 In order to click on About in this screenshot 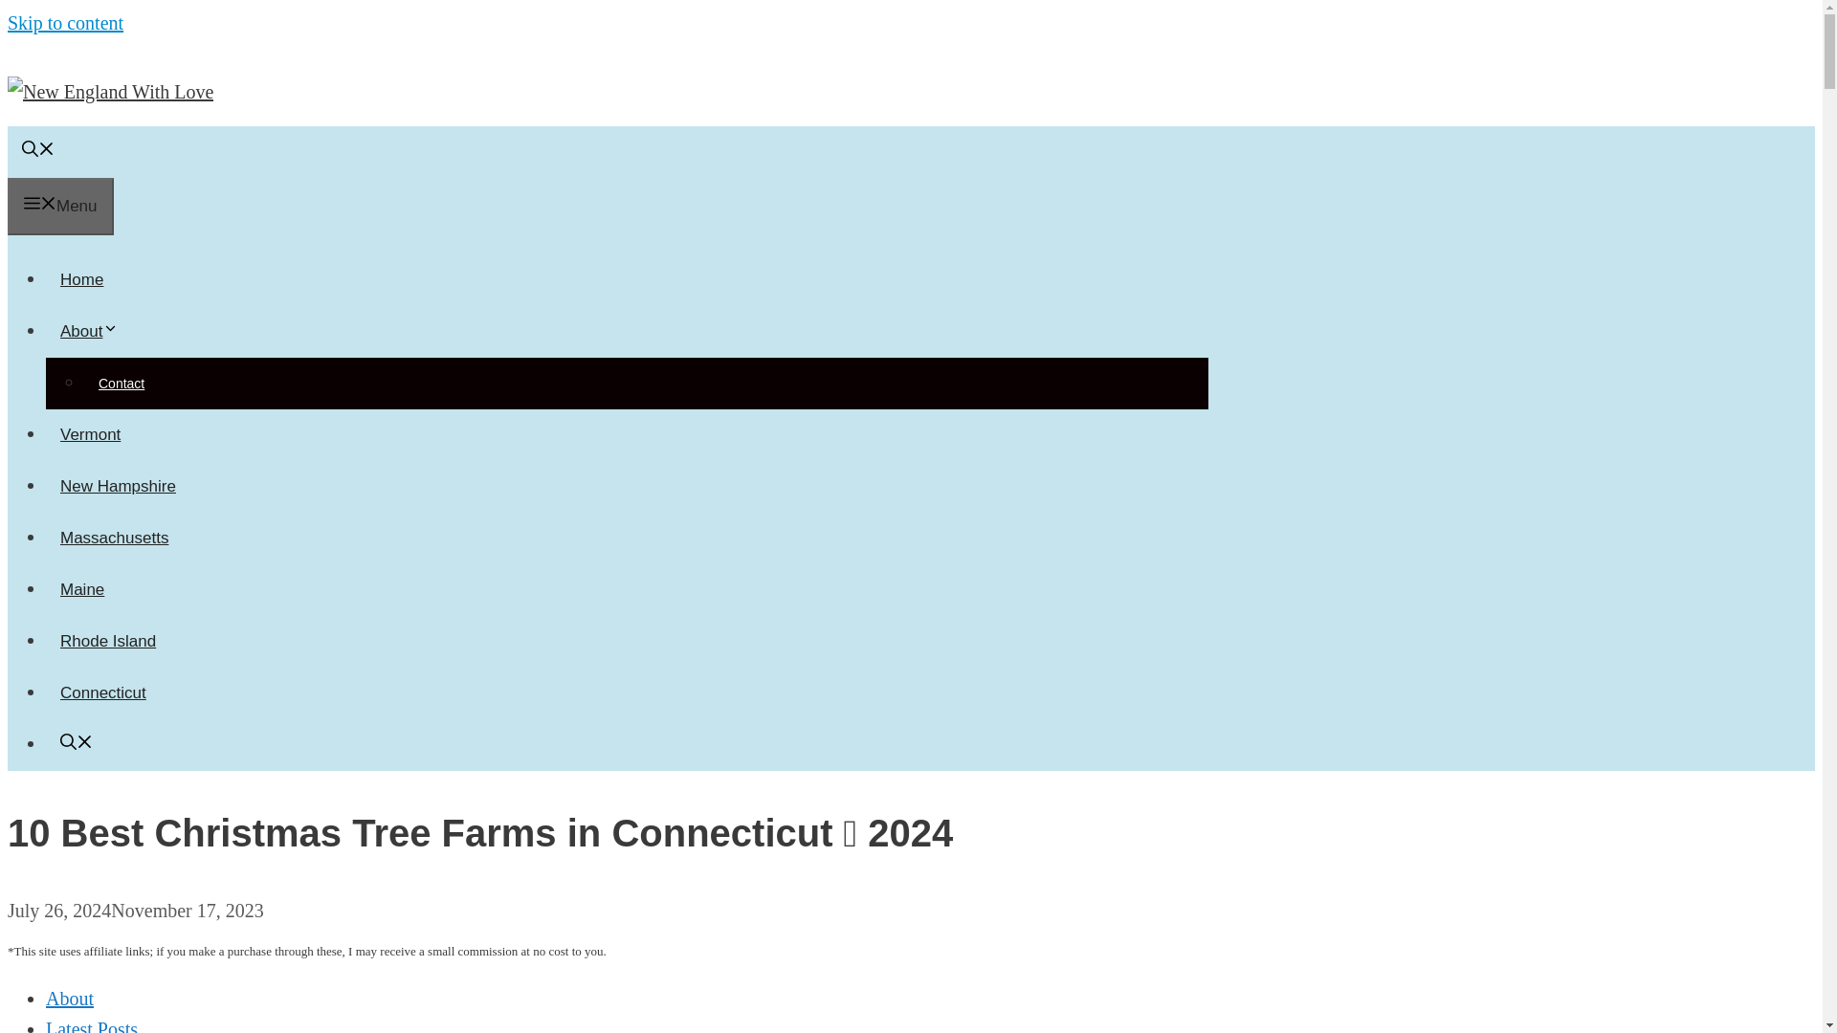, I will do `click(69, 999)`.